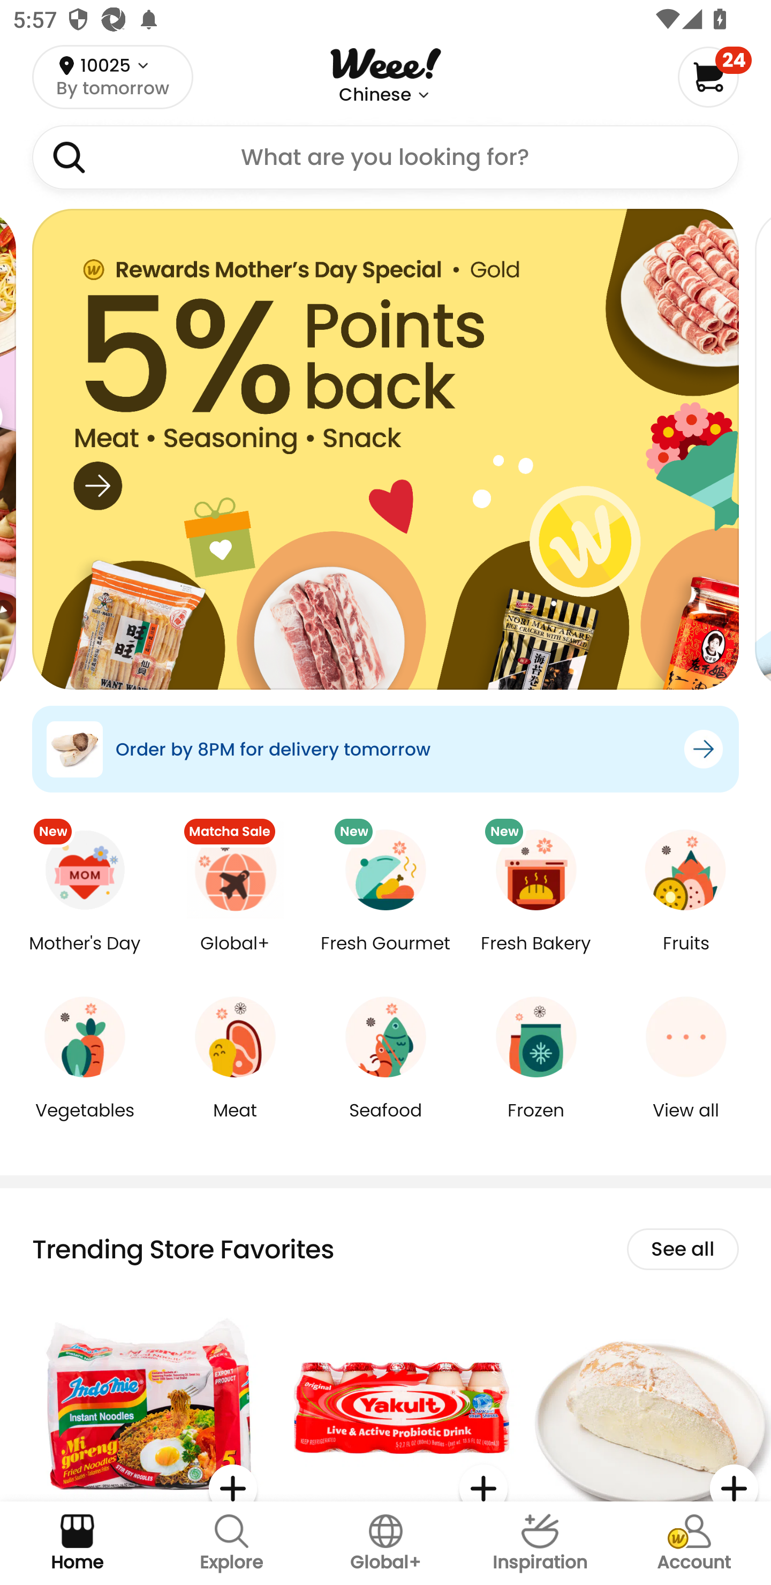 The image size is (771, 1585). Describe the element at coordinates (385, 1543) in the screenshot. I see `Global+` at that location.